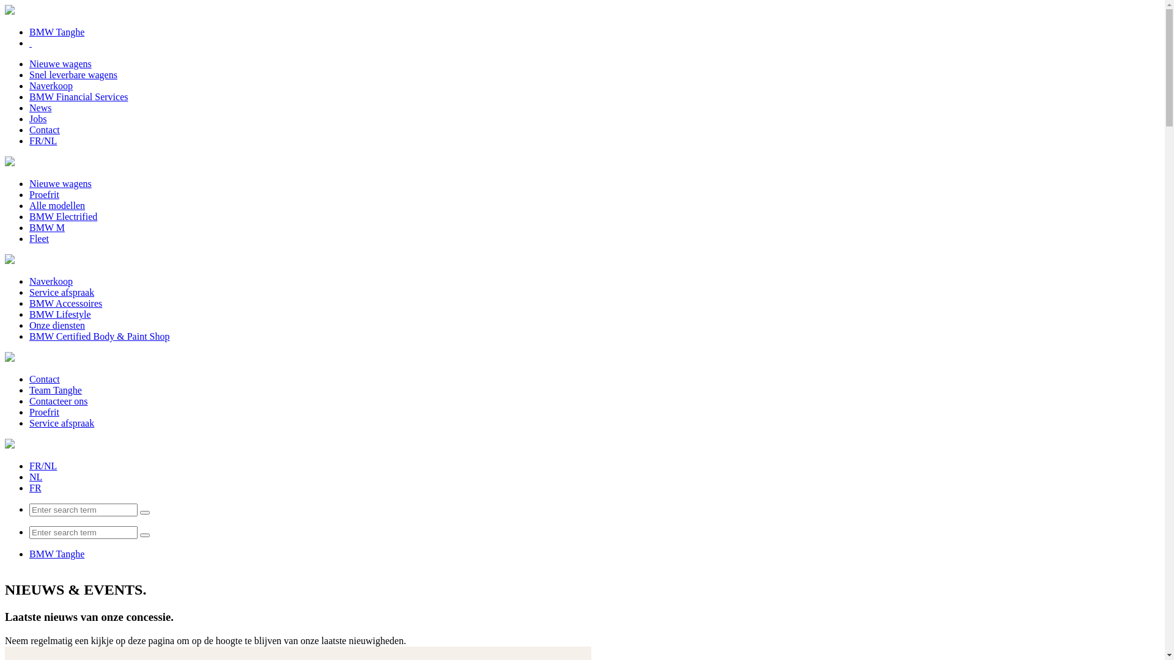 The width and height of the screenshot is (1174, 660). I want to click on Nieuwe wagens, so click(61, 64).